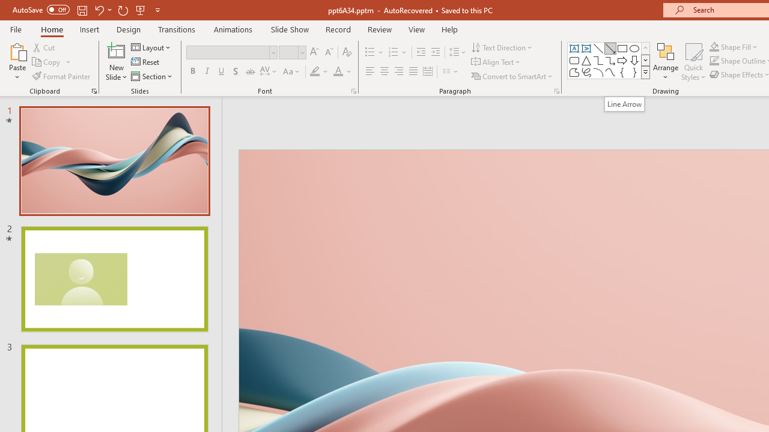 The image size is (769, 432). Describe the element at coordinates (512, 76) in the screenshot. I see `Convert to SmartArt` at that location.